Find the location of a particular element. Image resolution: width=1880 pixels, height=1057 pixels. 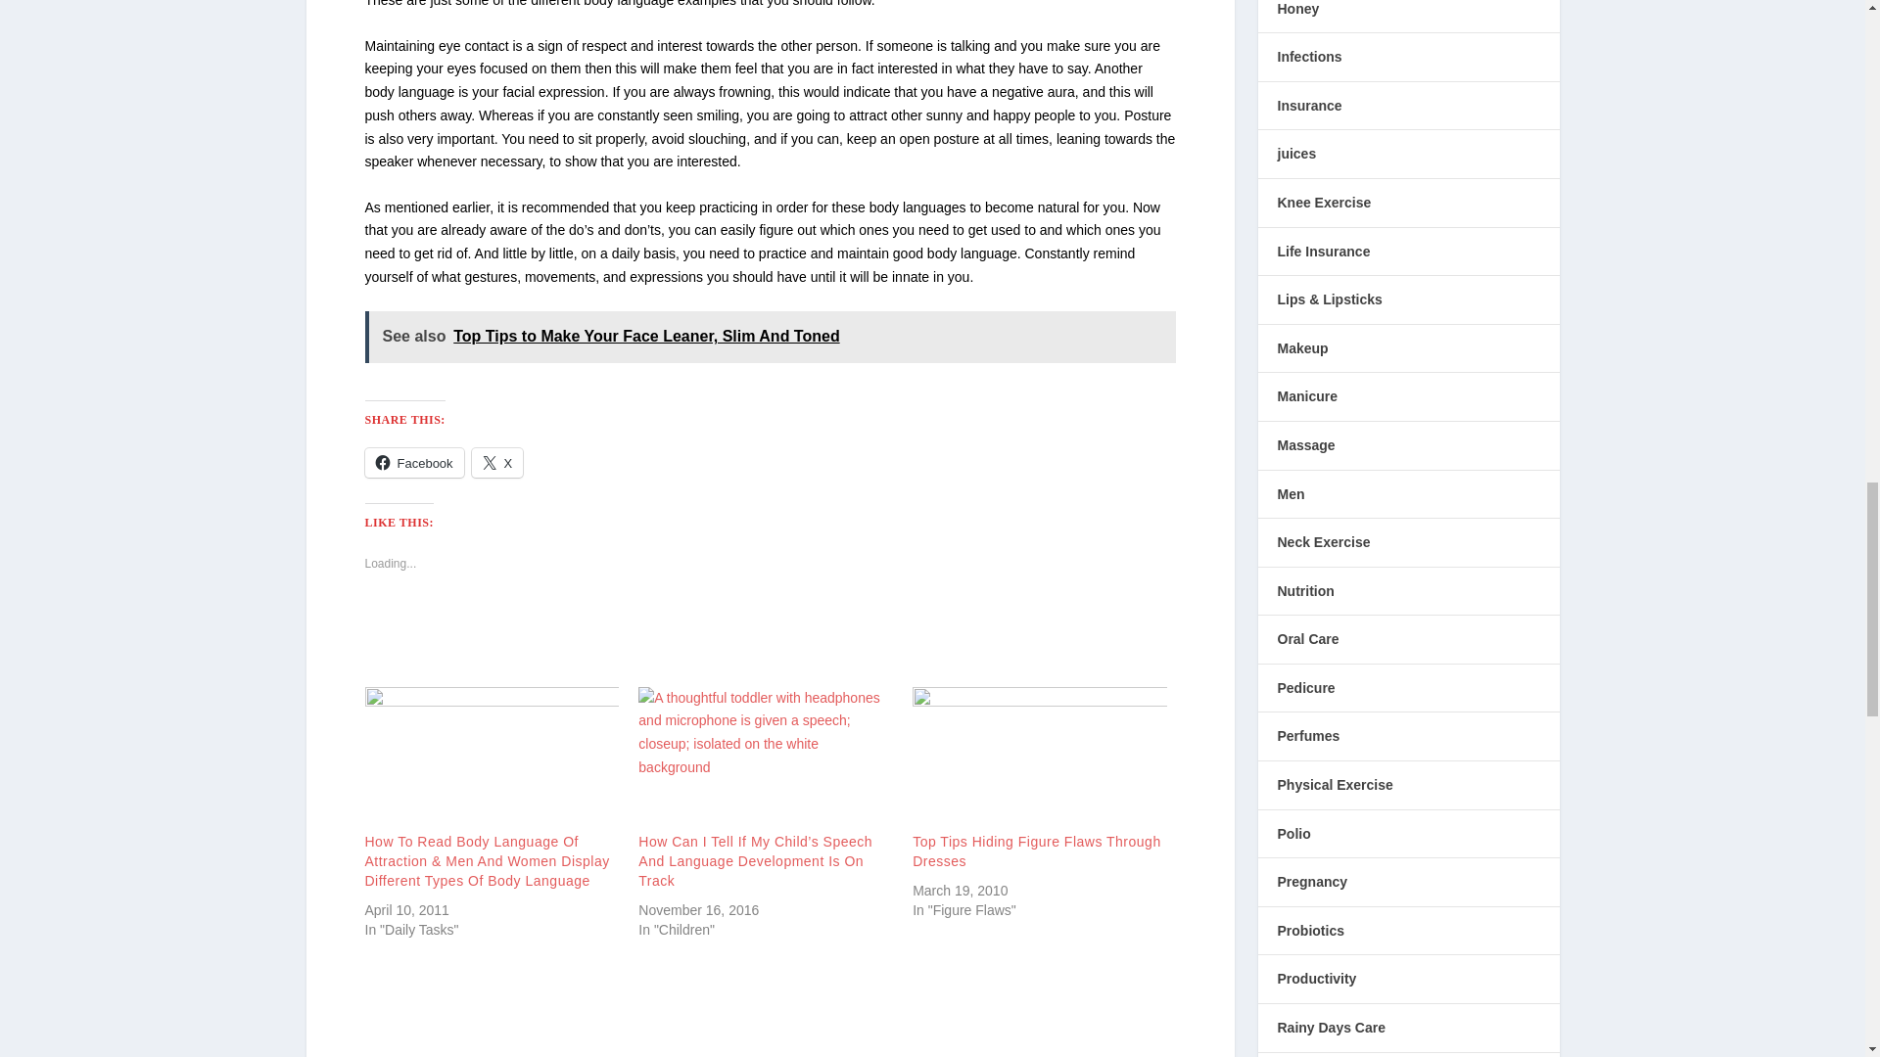

Click to share on X is located at coordinates (497, 462).